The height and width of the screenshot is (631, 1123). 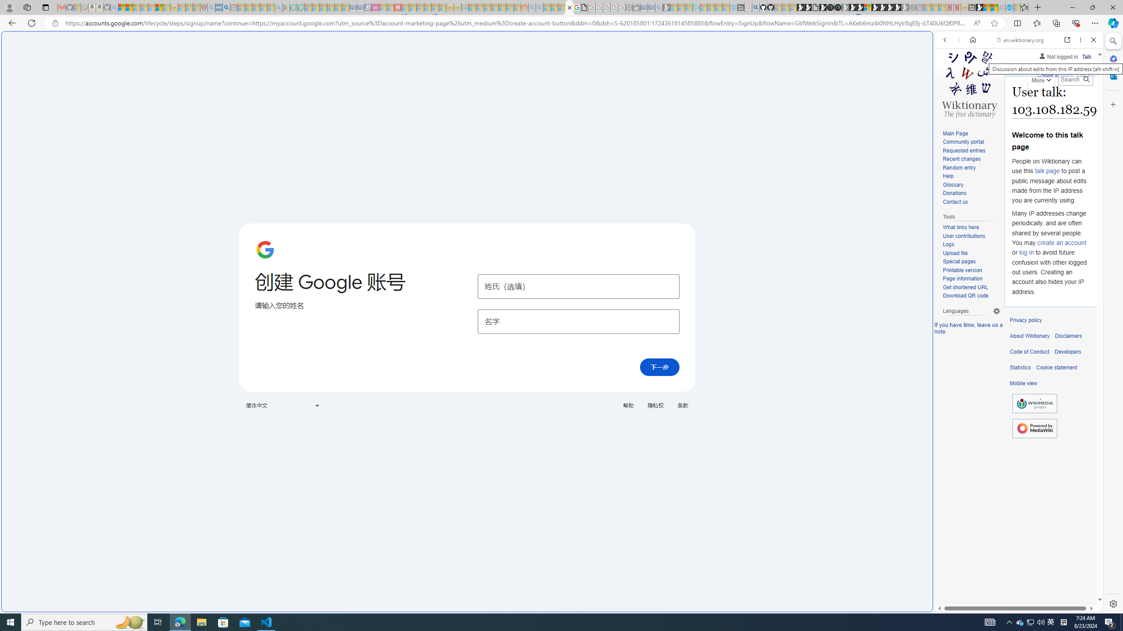 I want to click on Community portal, so click(x=963, y=142).